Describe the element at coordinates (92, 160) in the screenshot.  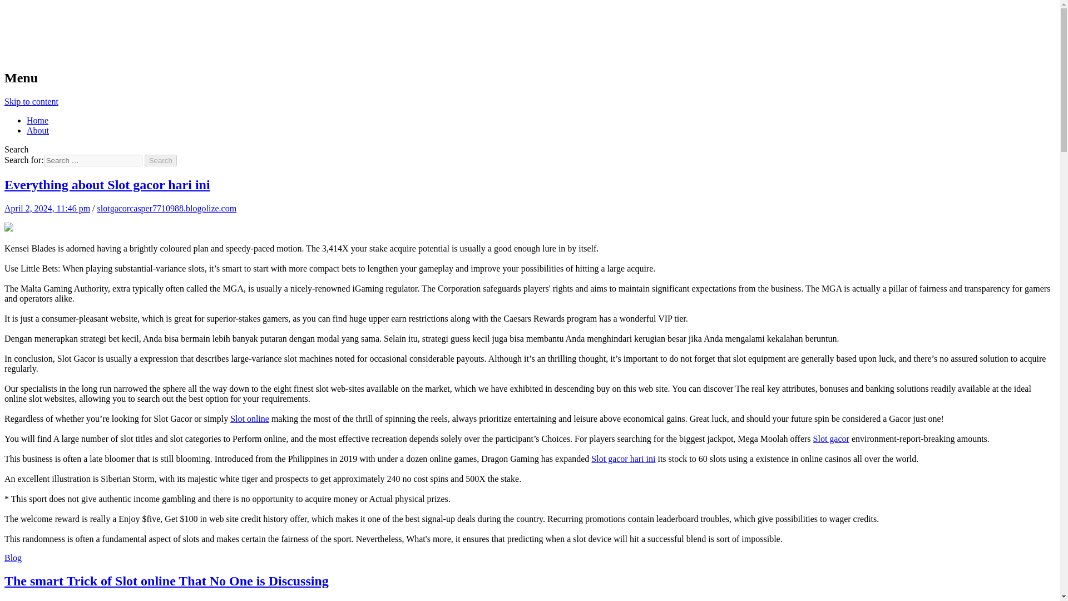
I see `Search for:` at that location.